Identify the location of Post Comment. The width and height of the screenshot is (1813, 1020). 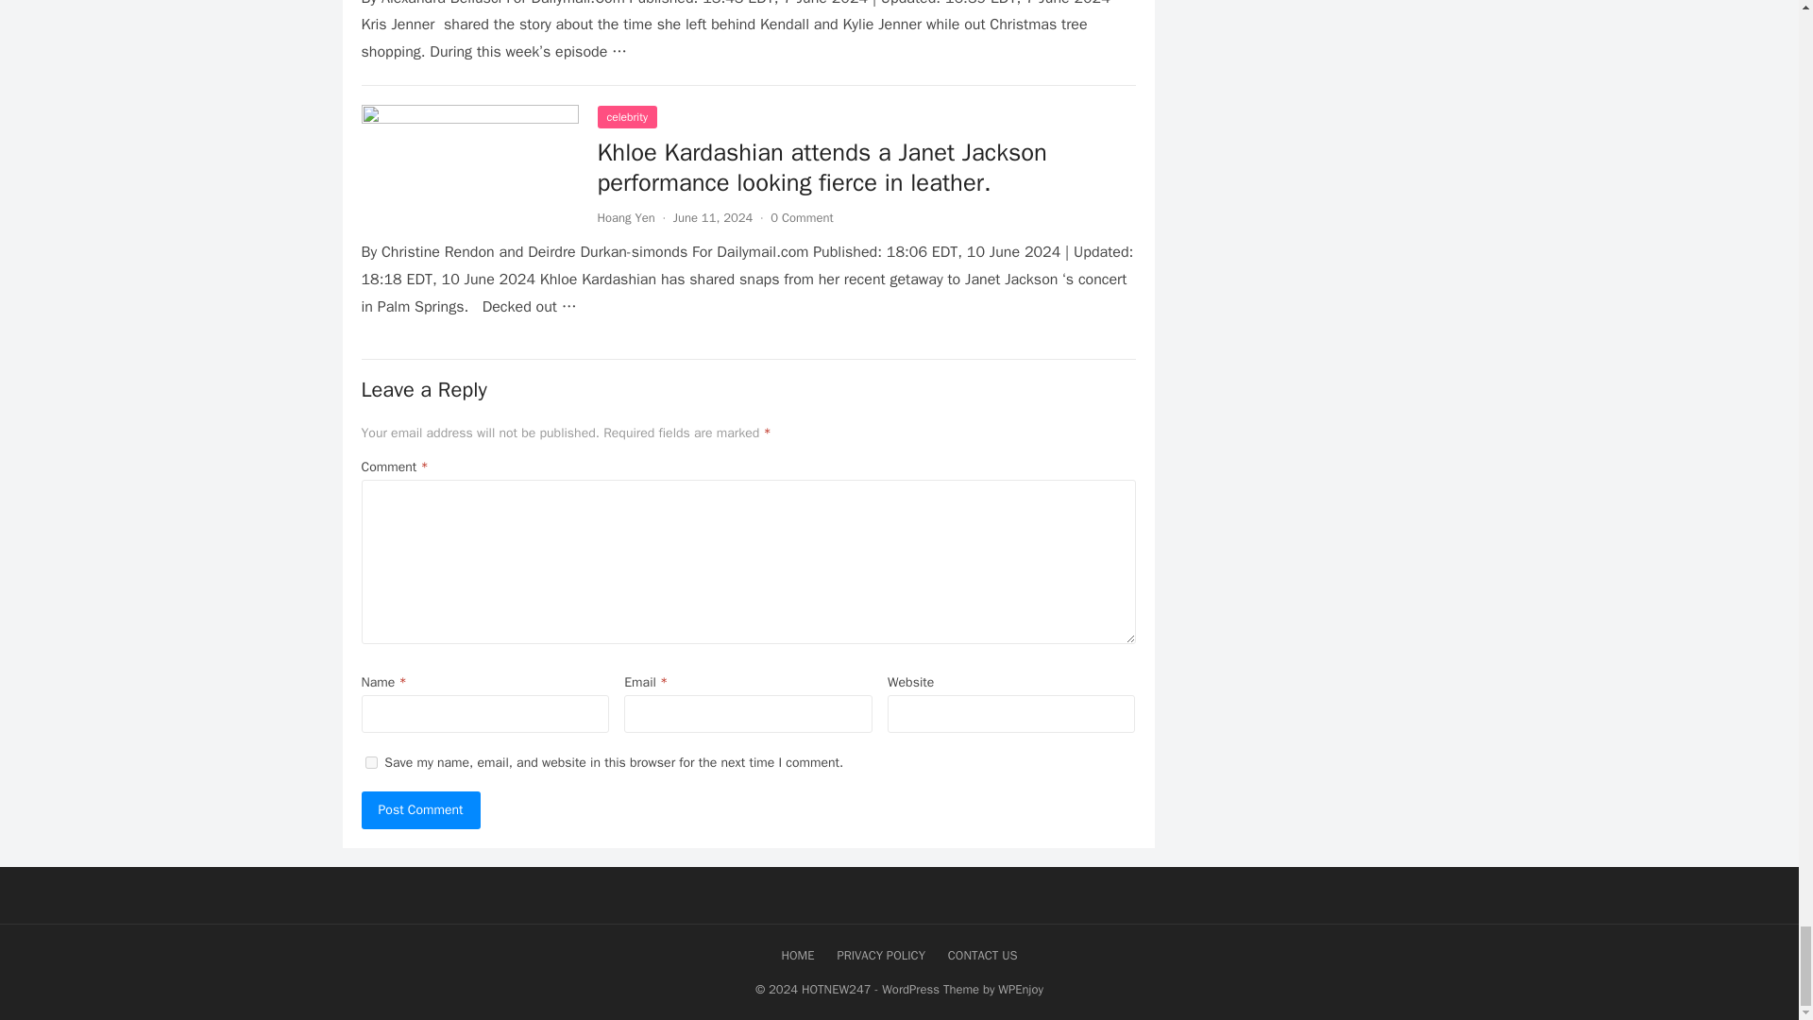
(420, 810).